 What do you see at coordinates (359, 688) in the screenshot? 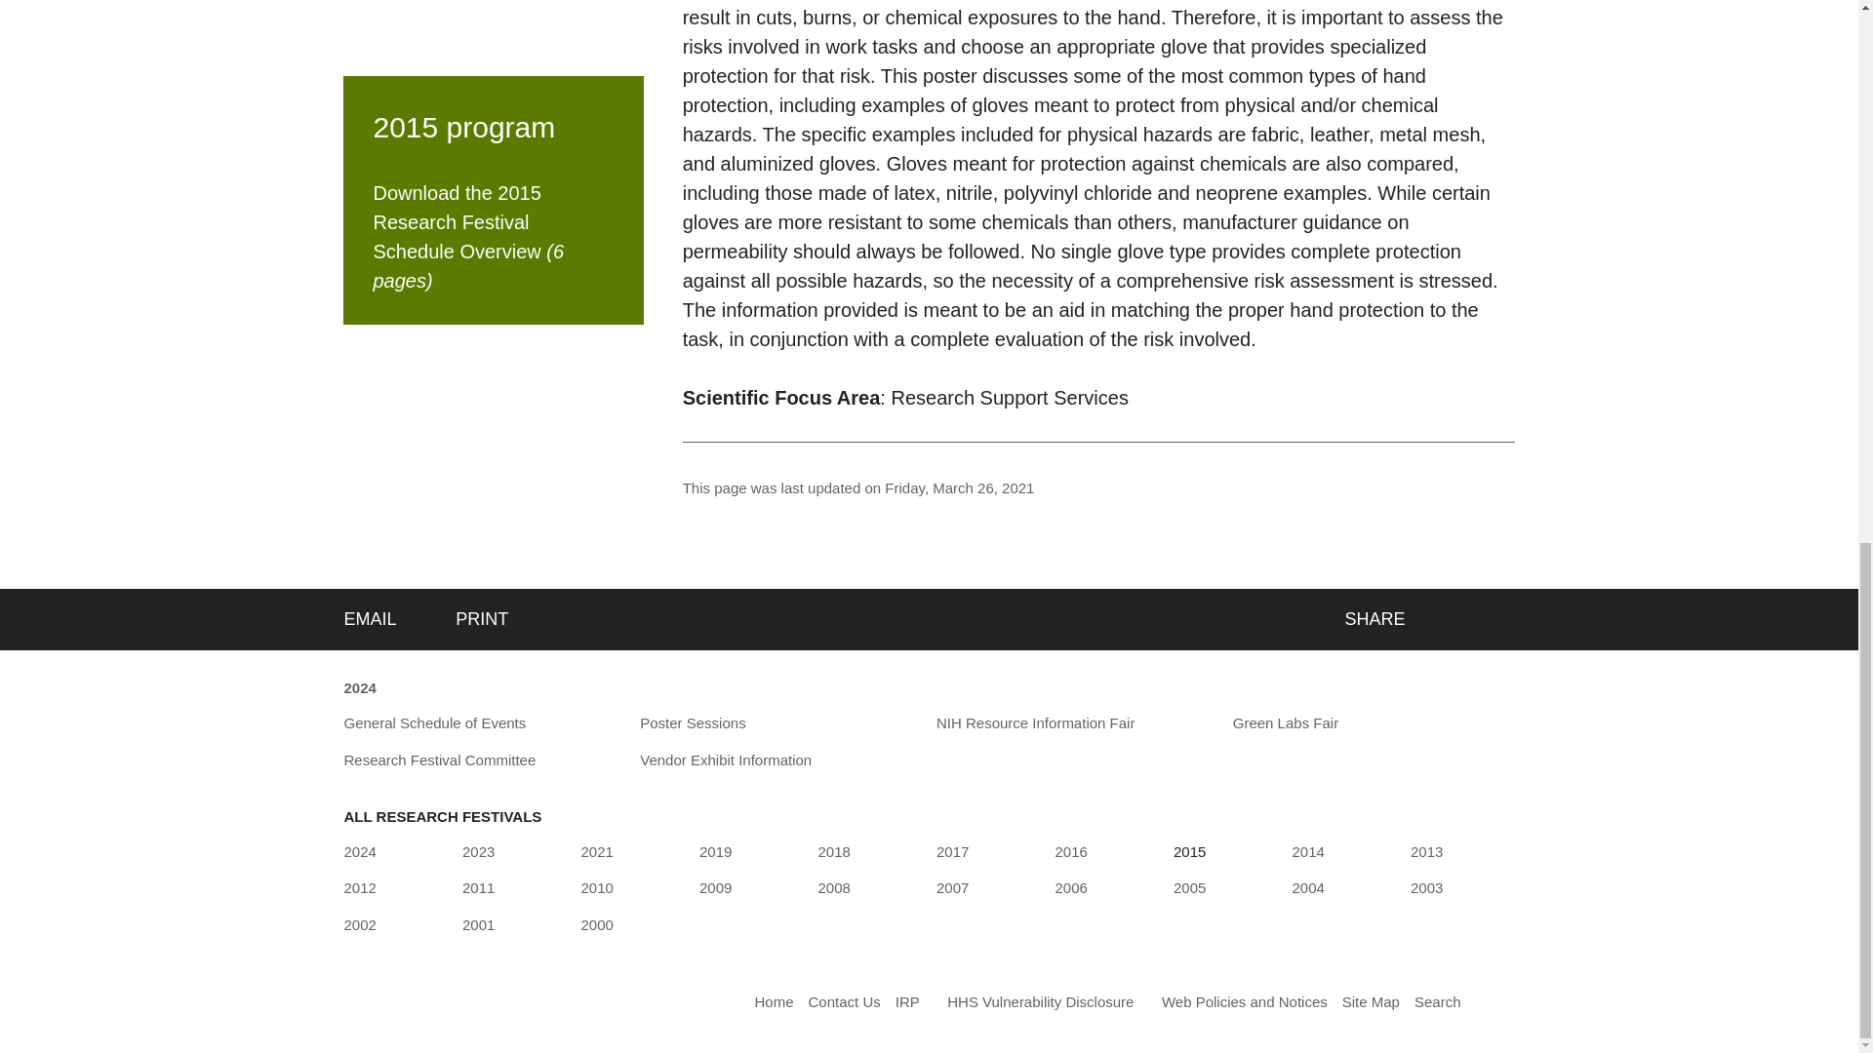
I see `2024 NIH Research Festival` at bounding box center [359, 688].